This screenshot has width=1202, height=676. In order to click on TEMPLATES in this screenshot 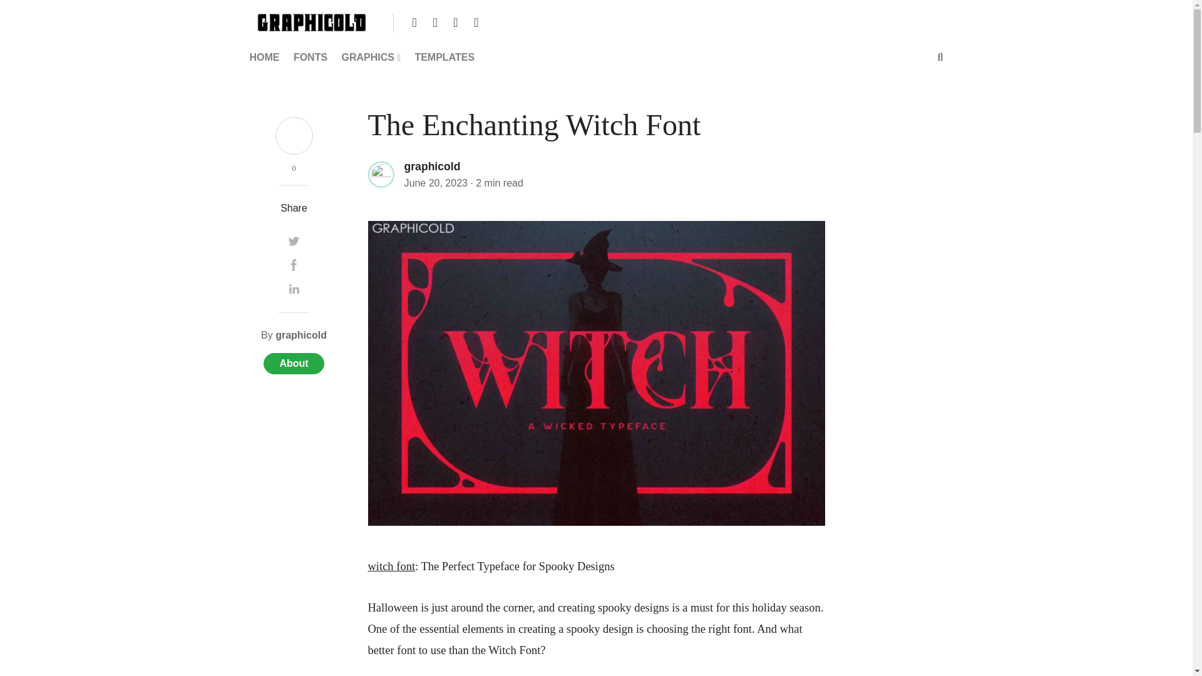, I will do `click(444, 58)`.